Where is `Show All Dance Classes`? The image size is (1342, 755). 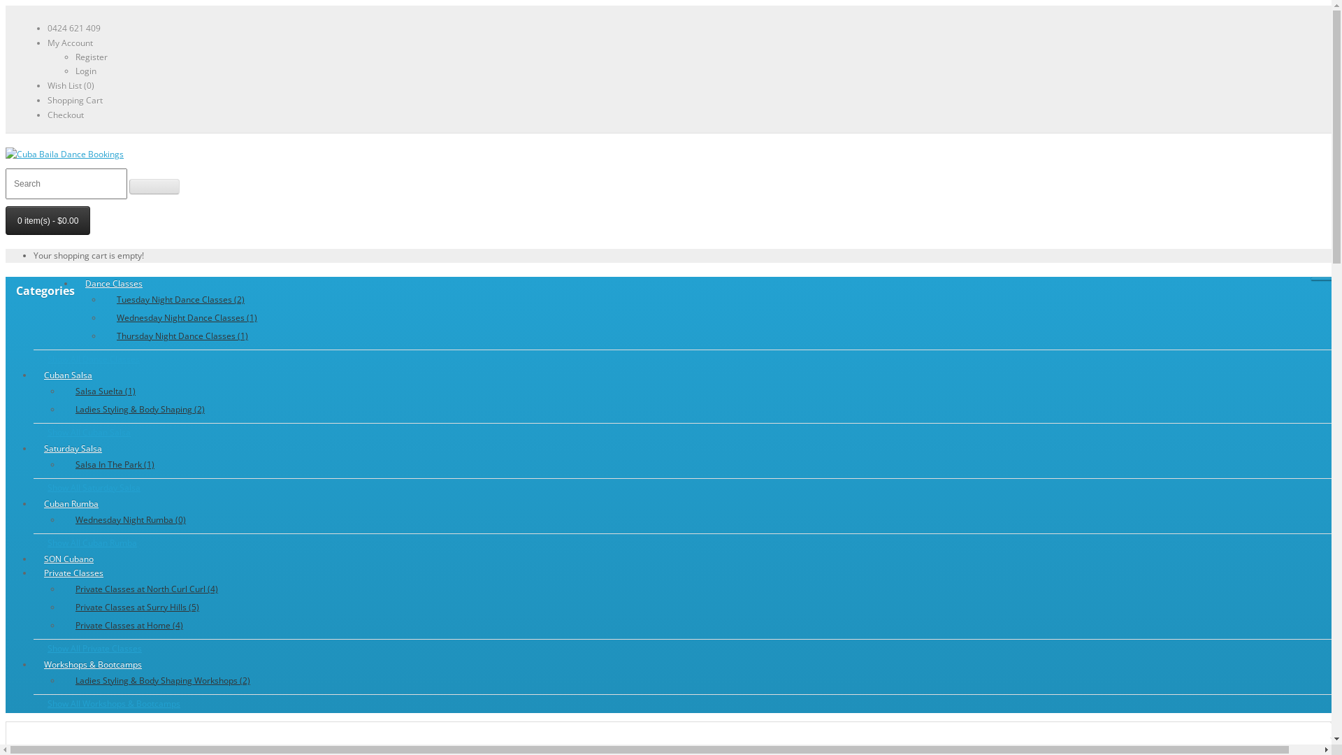
Show All Dance Classes is located at coordinates (685, 359).